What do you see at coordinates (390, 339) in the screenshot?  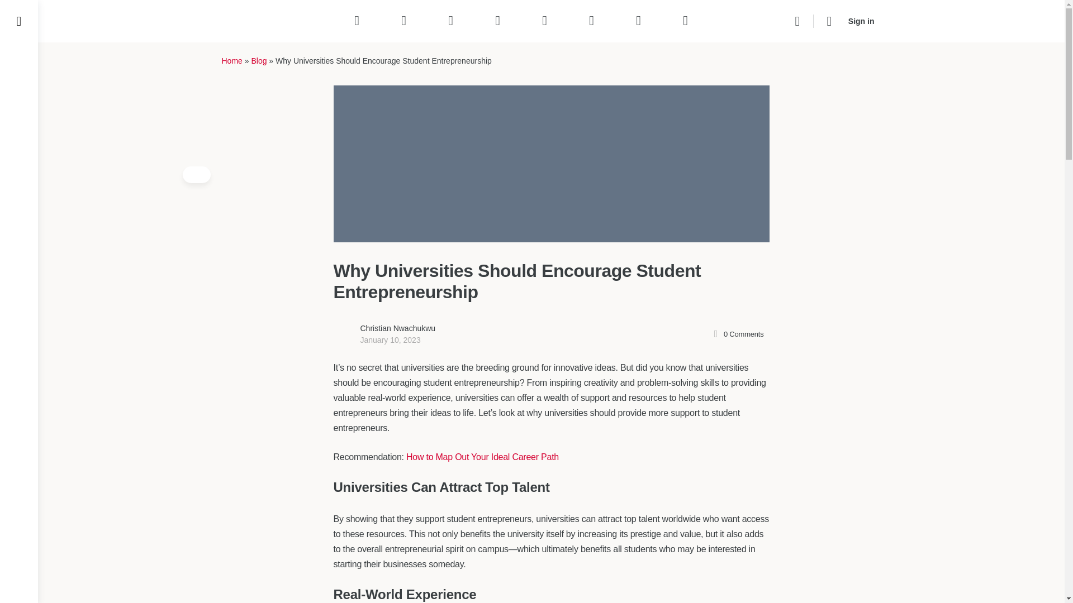 I see `January 10, 2023` at bounding box center [390, 339].